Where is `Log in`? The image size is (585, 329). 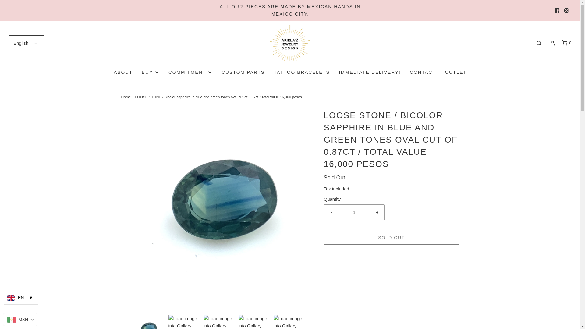 Log in is located at coordinates (553, 43).